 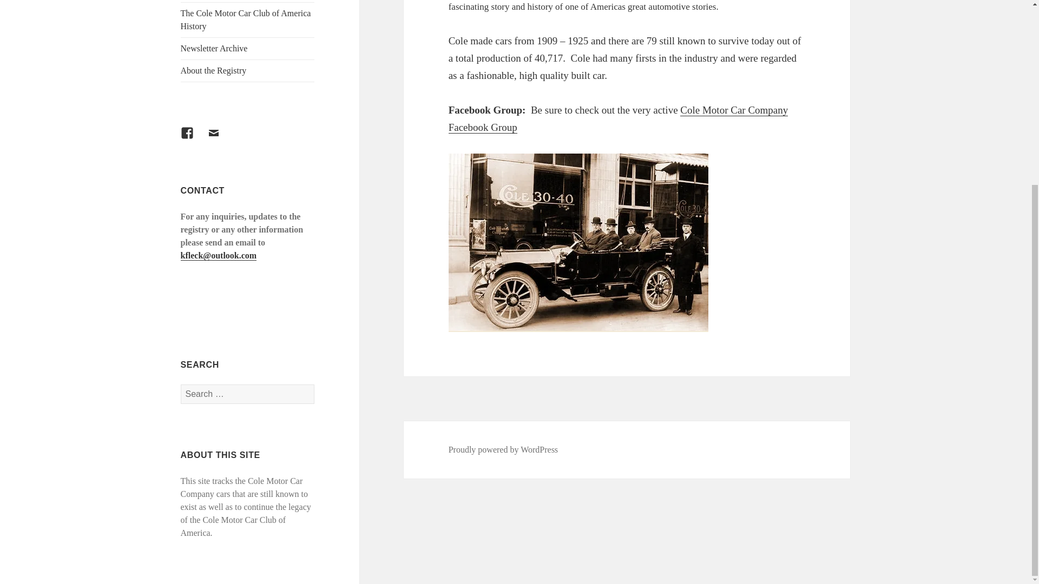 I want to click on Cole Motor Car Company Facebook Group, so click(x=619, y=119).